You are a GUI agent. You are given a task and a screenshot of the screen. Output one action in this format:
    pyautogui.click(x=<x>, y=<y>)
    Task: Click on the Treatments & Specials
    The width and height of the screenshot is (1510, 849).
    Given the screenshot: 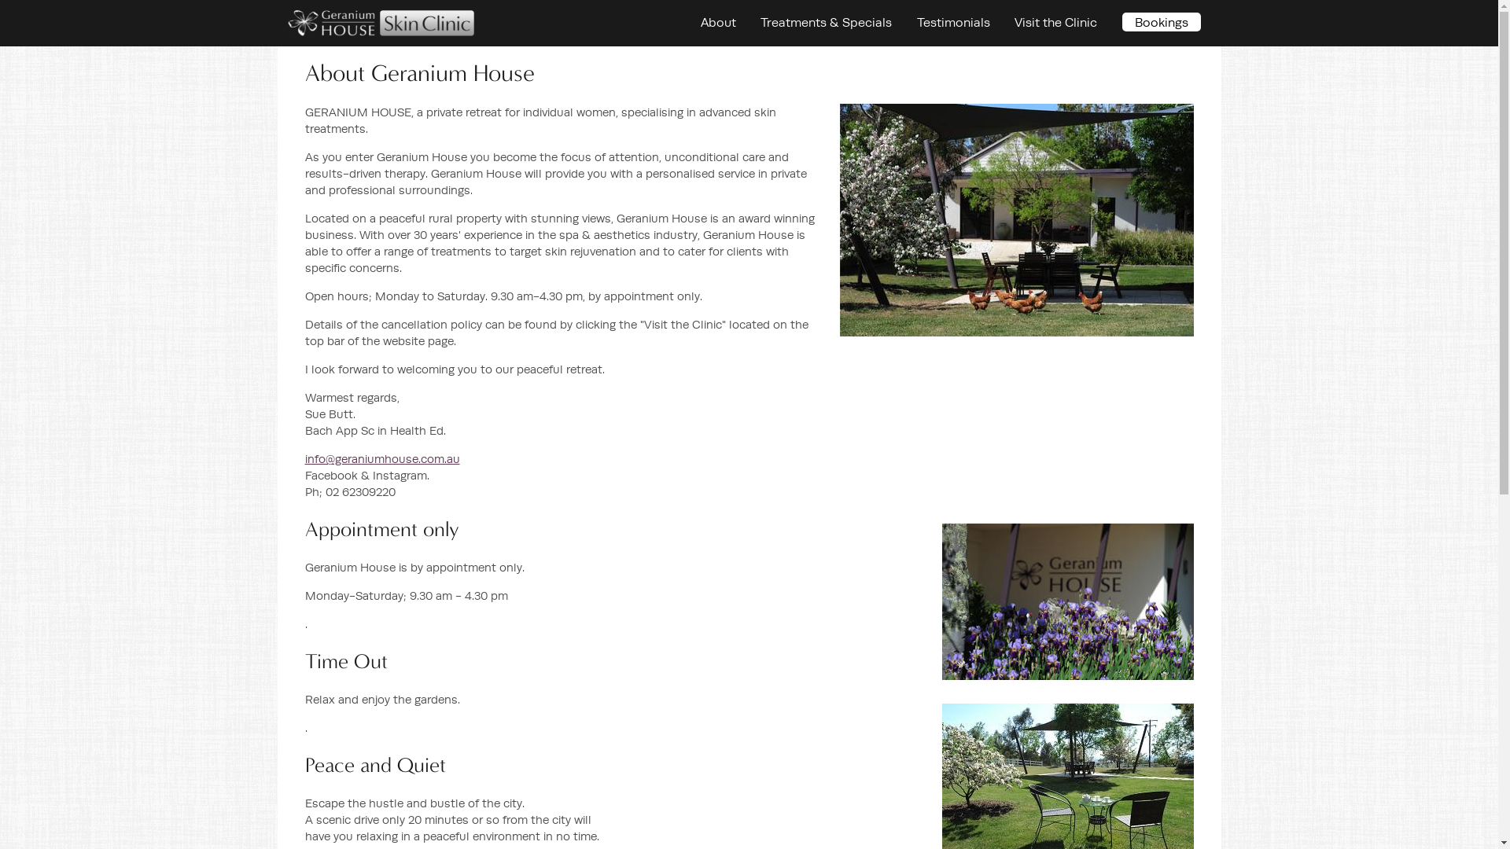 What is the action you would take?
    pyautogui.click(x=826, y=22)
    